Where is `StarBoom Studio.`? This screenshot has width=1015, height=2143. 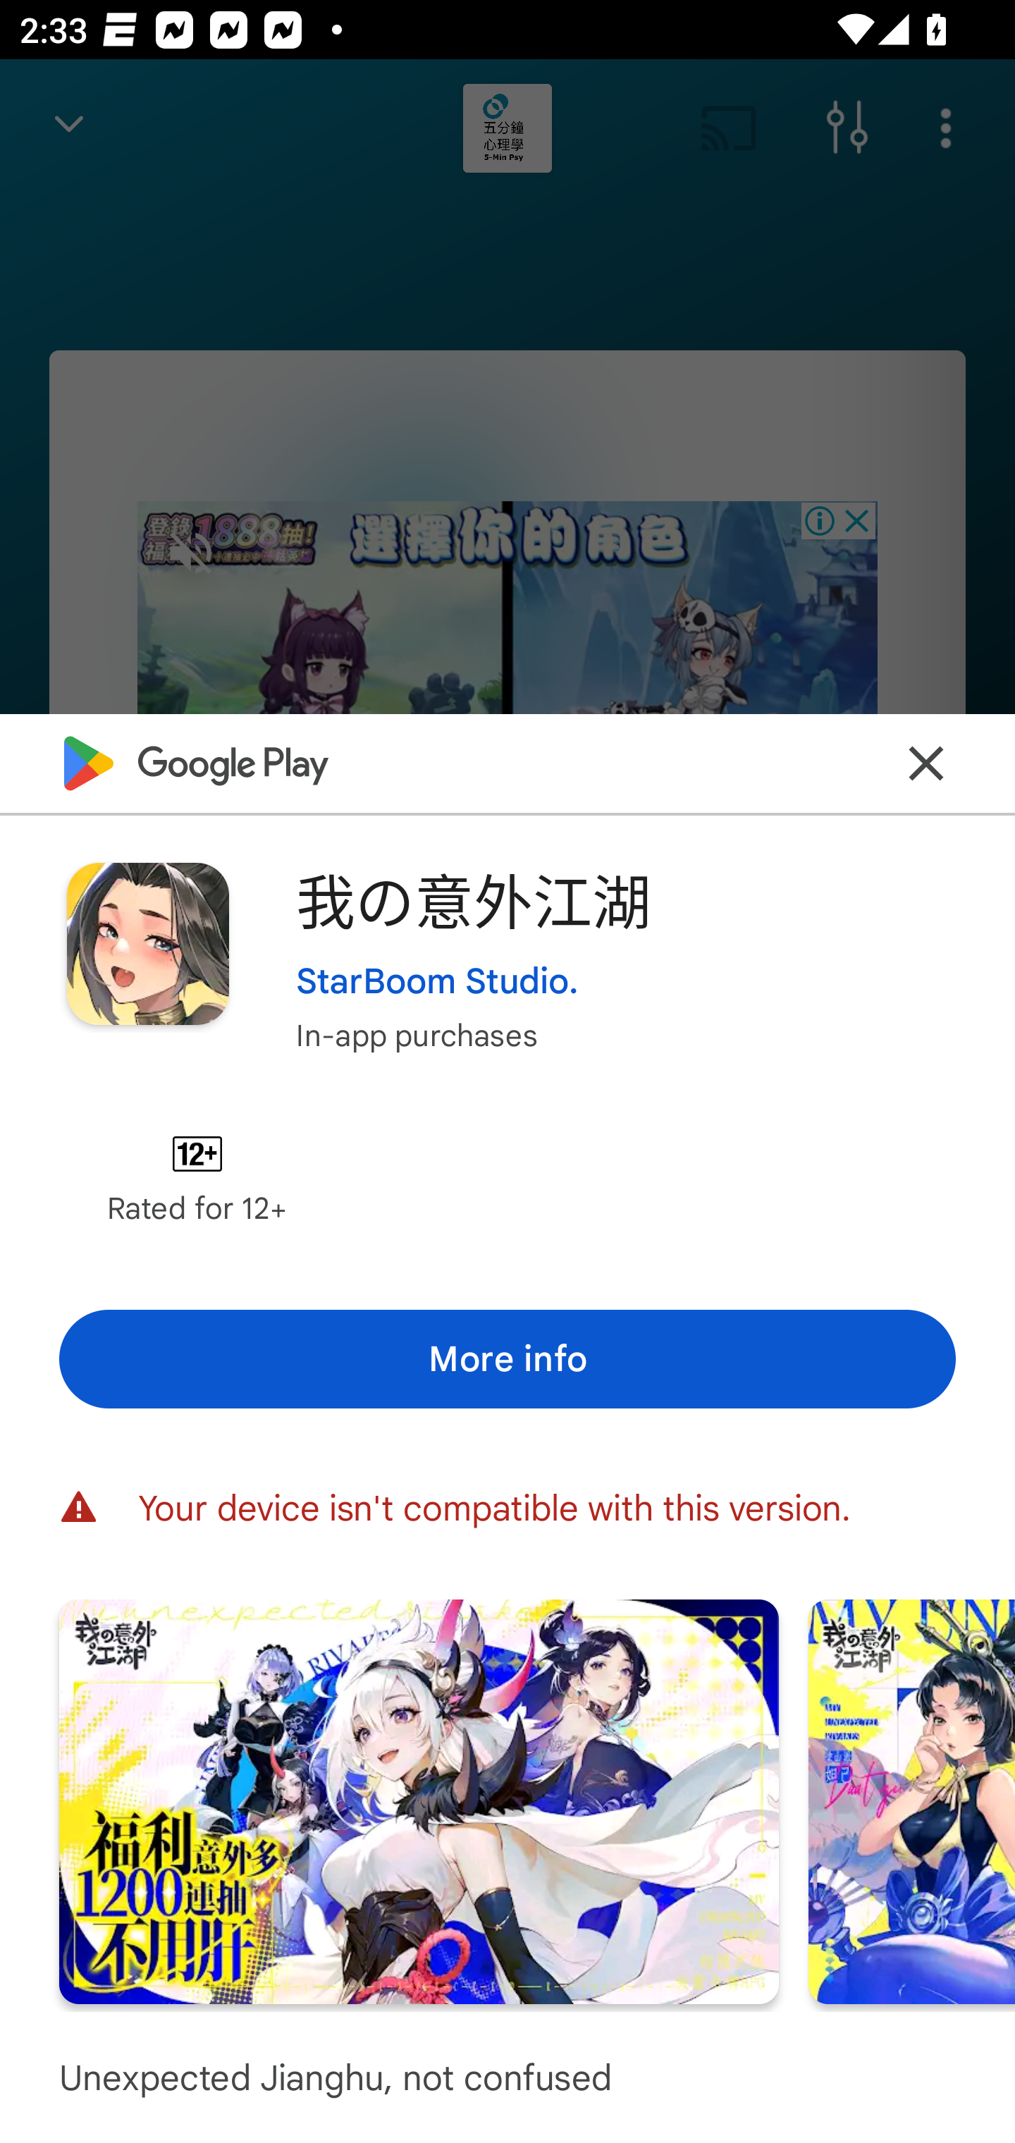 StarBoom Studio. is located at coordinates (438, 980).